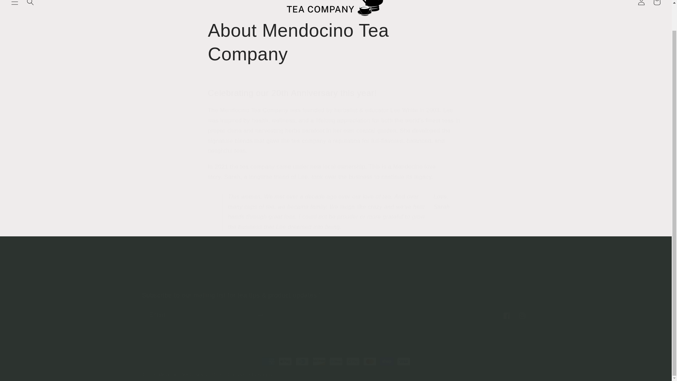 The height and width of the screenshot is (381, 677). Describe the element at coordinates (522, 315) in the screenshot. I see `Instagram` at that location.